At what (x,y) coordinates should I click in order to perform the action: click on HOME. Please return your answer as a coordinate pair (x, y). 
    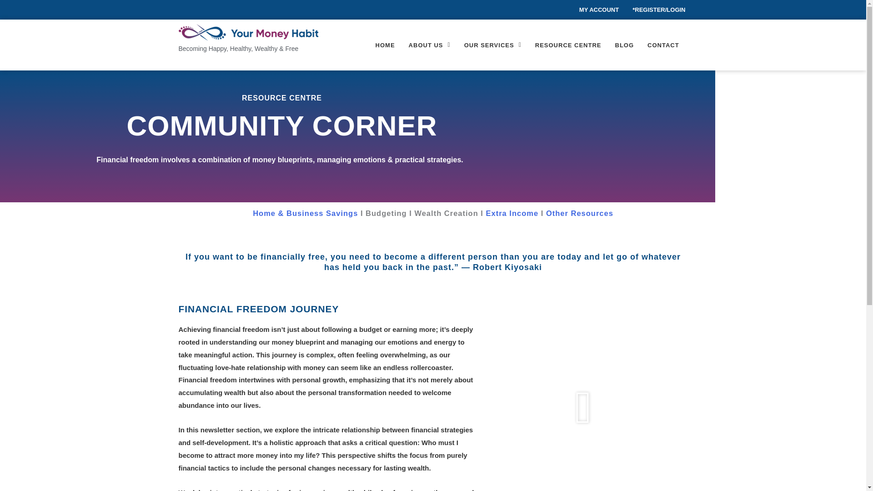
    Looking at the image, I should click on (385, 45).